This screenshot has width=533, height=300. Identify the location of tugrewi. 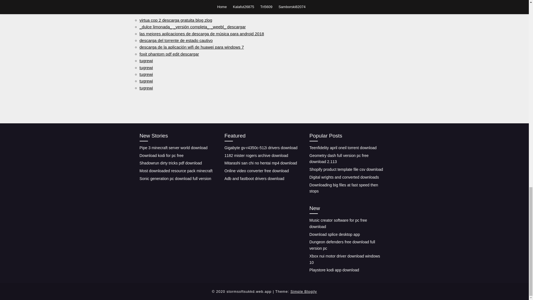
(146, 67).